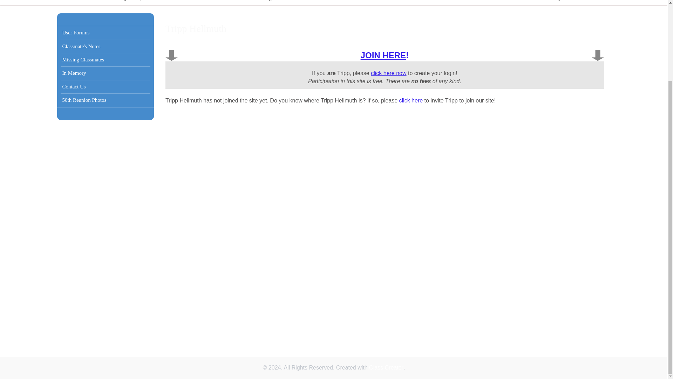 The height and width of the screenshot is (379, 673). What do you see at coordinates (362, 3) in the screenshot?
I see `Classmate Profiles` at bounding box center [362, 3].